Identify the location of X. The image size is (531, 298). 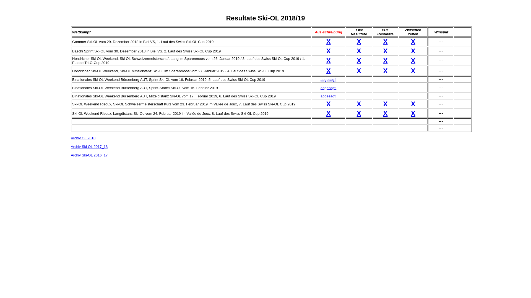
(329, 61).